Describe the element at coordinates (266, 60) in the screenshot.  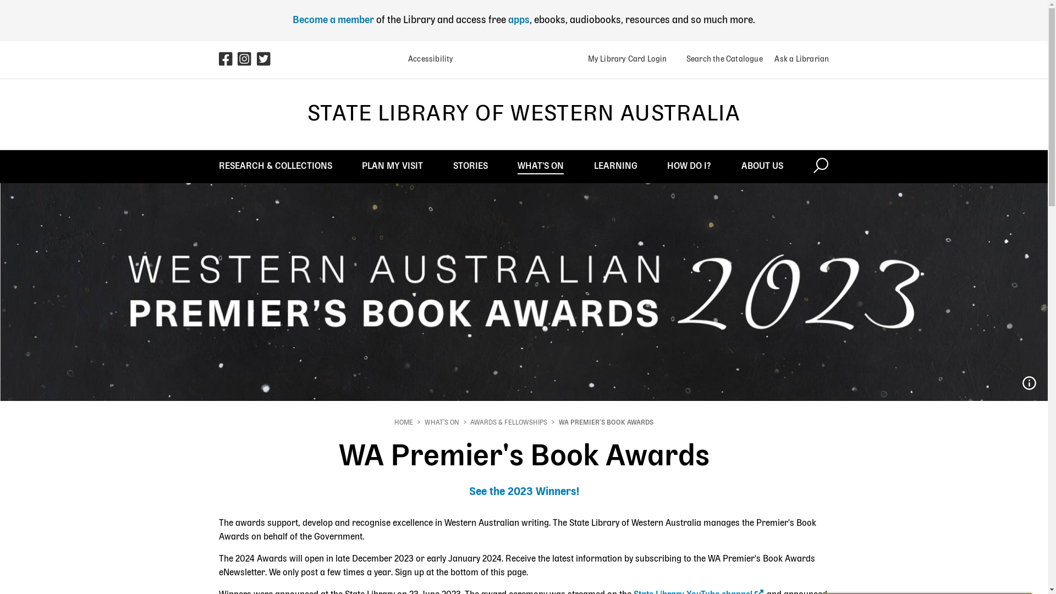
I see `Twitter` at that location.